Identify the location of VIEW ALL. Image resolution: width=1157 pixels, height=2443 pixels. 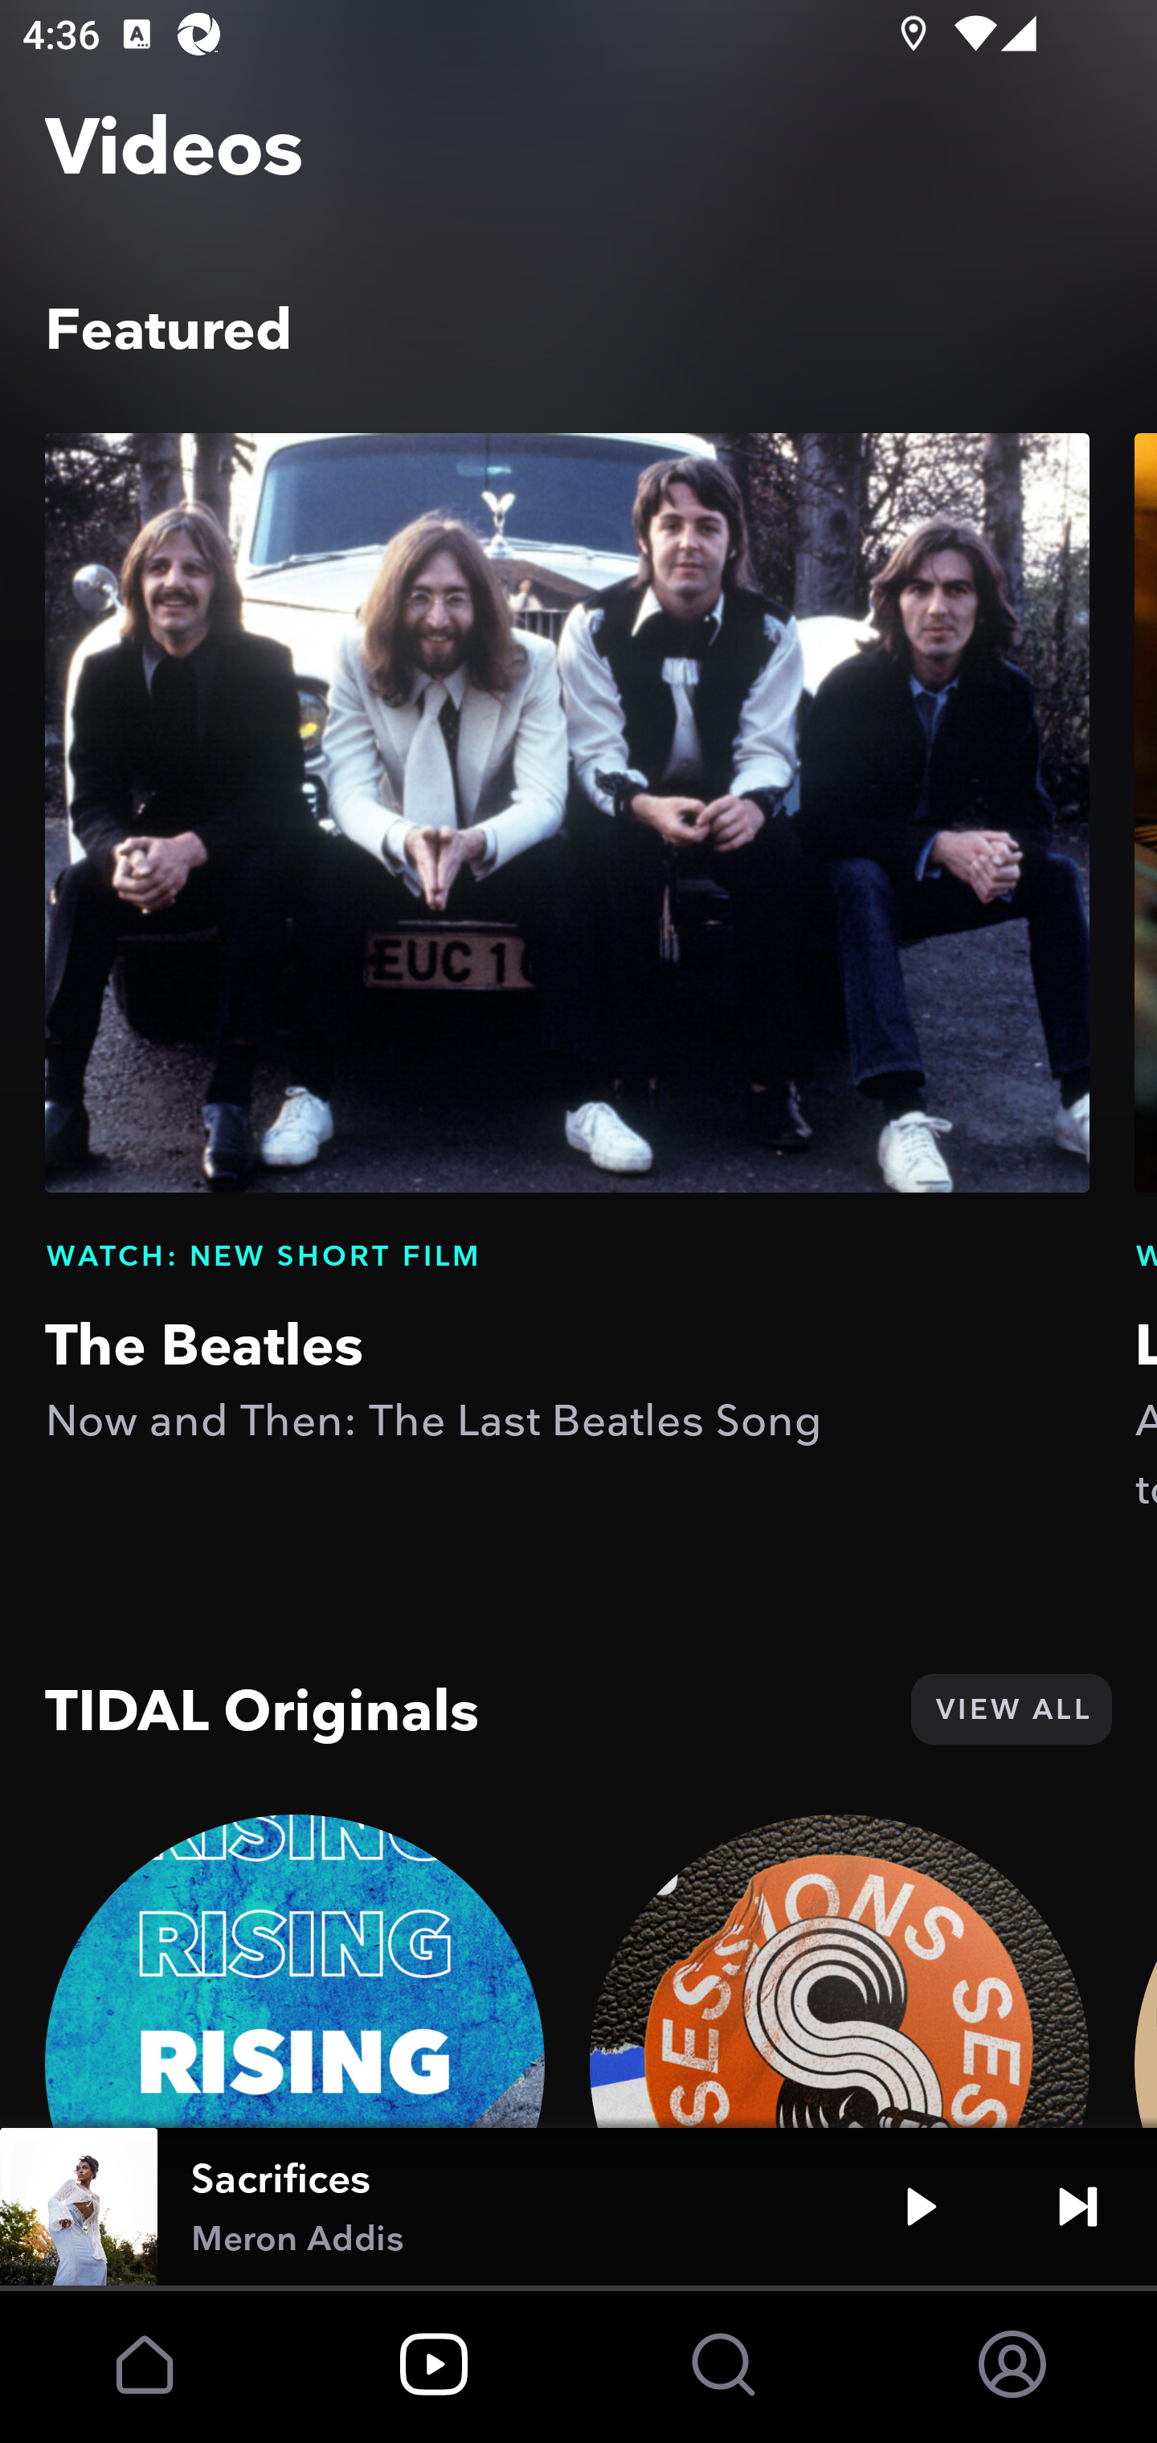
(1011, 1708).